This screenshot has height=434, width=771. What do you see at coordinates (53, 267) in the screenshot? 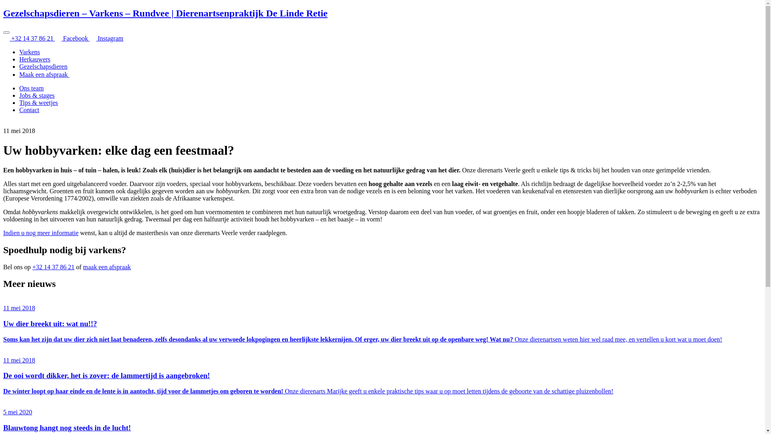
I see `+32 14 37 86 21` at bounding box center [53, 267].